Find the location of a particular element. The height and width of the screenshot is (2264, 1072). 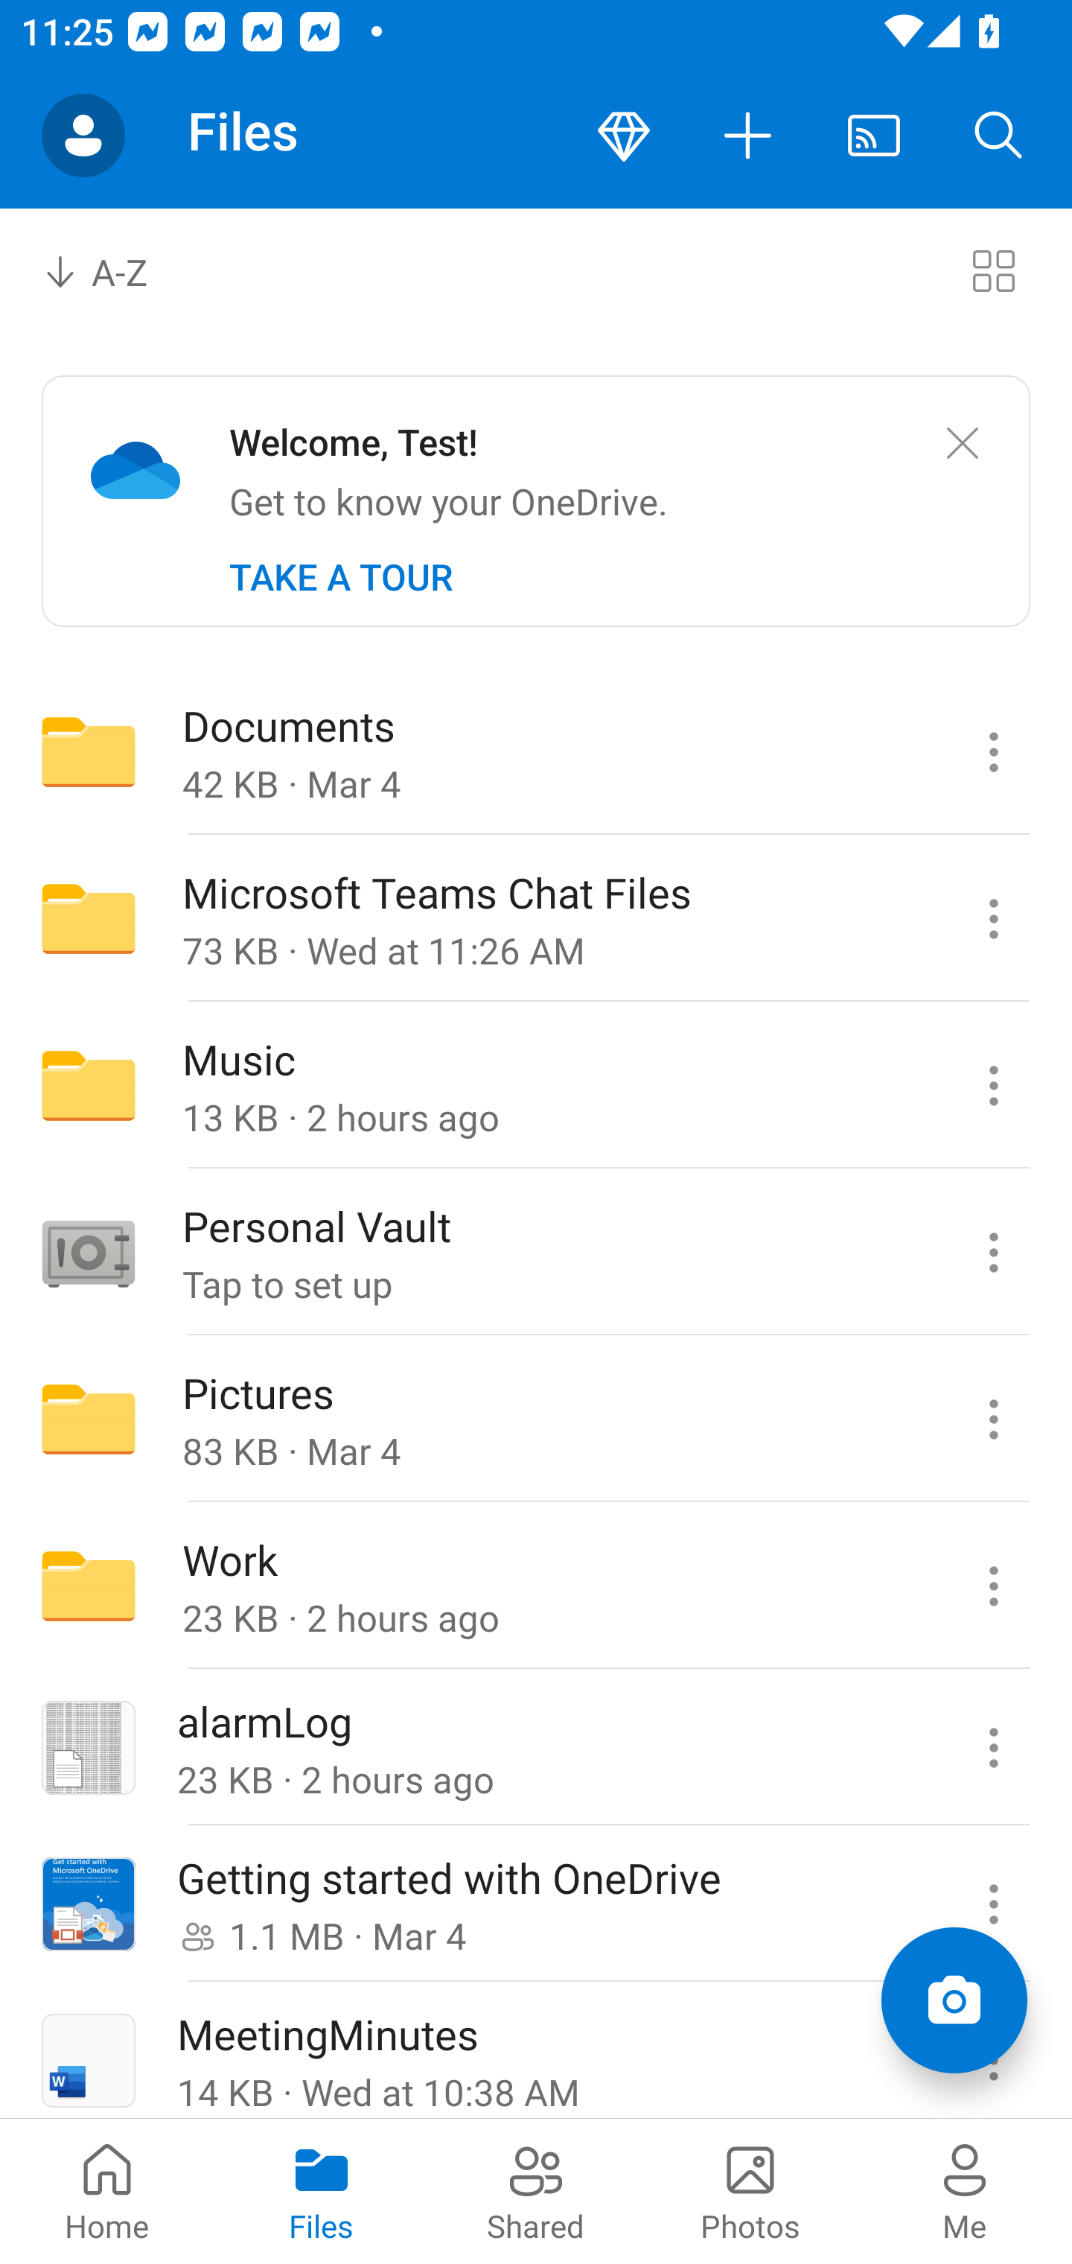

Account switcher is located at coordinates (83, 136).